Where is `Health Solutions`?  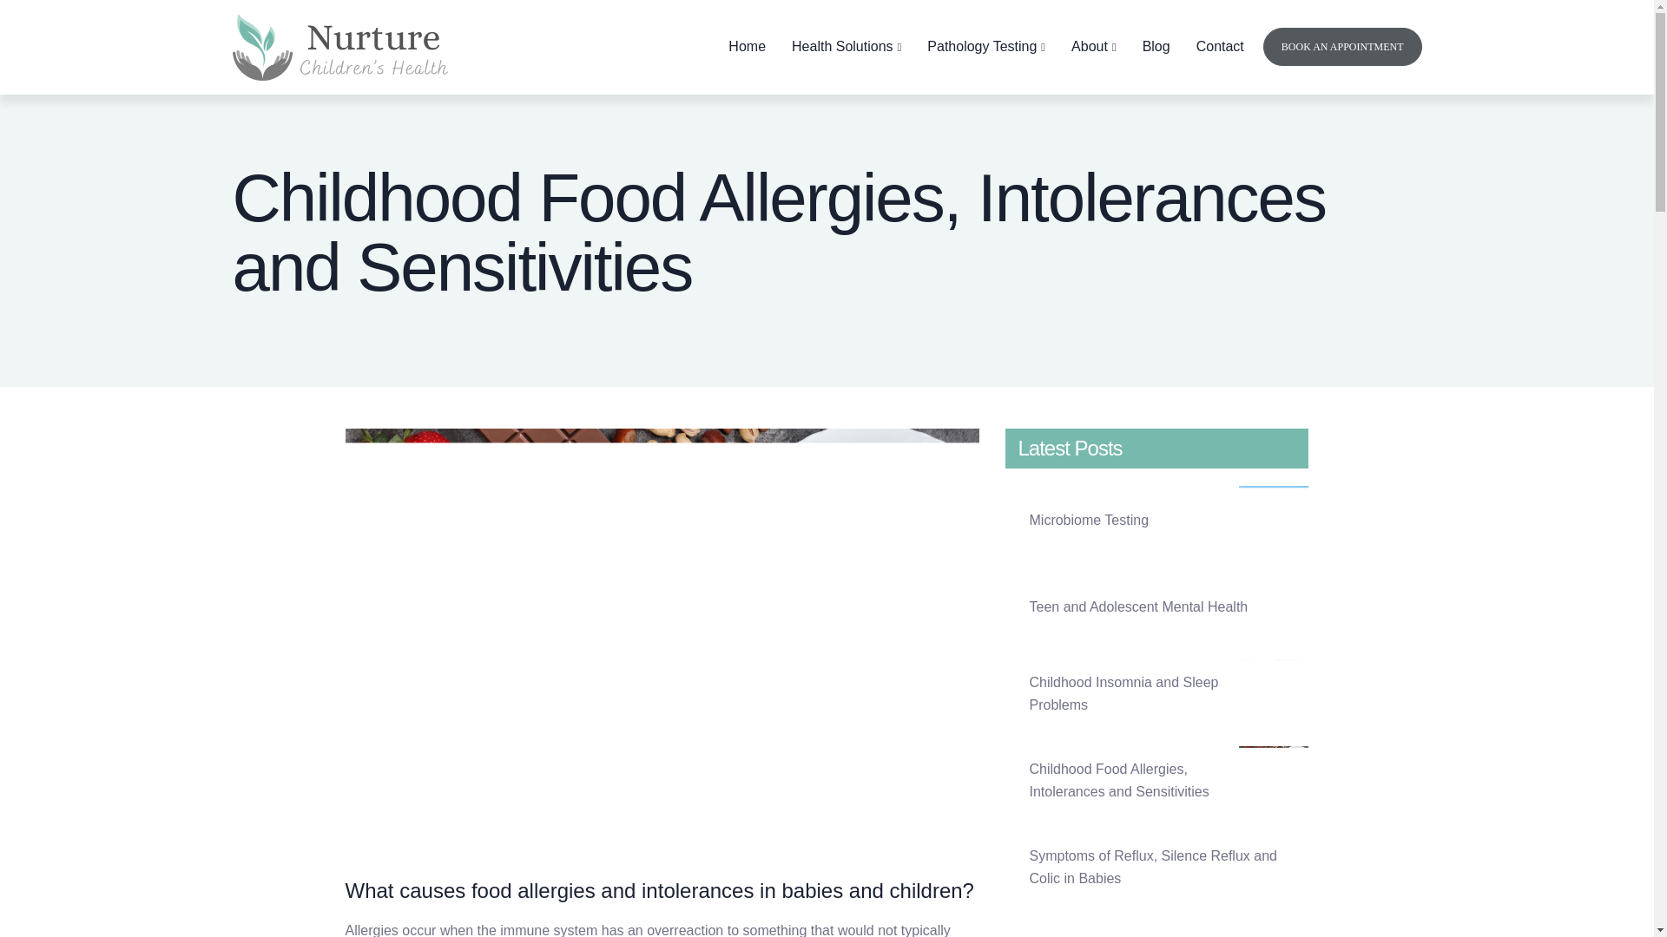 Health Solutions is located at coordinates (847, 47).